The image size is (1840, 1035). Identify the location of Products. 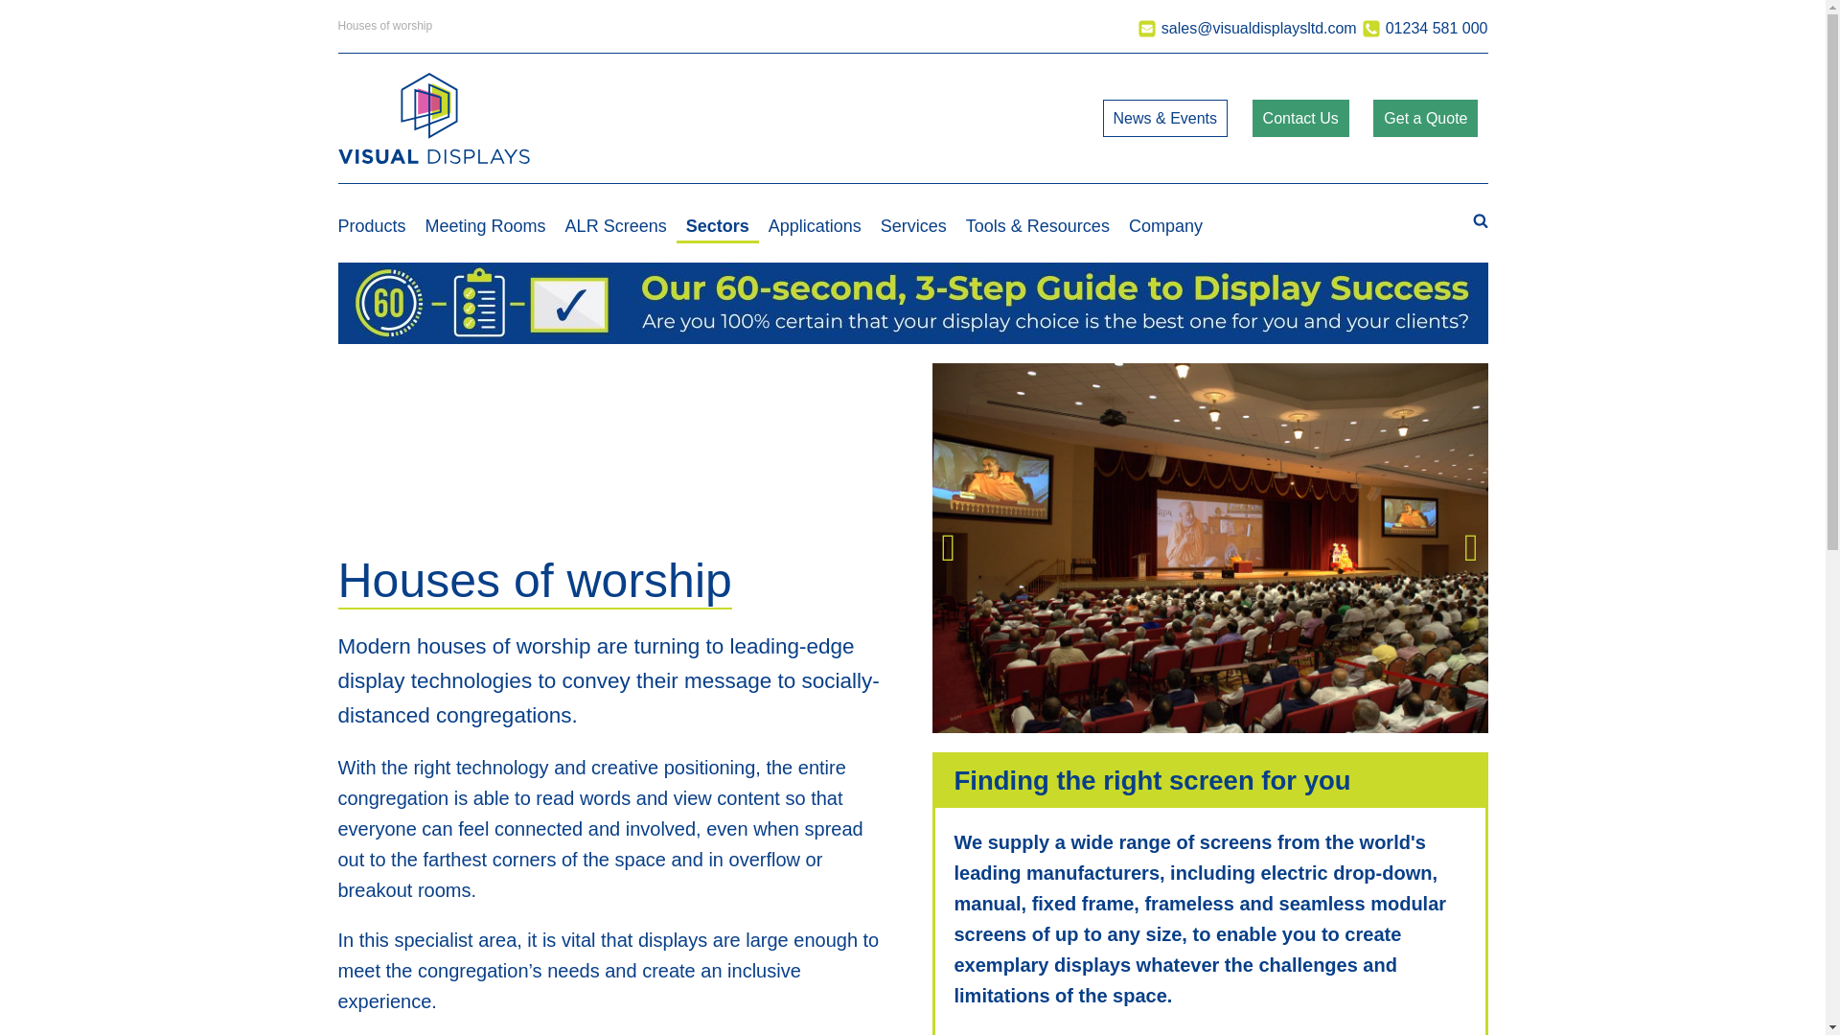
(376, 222).